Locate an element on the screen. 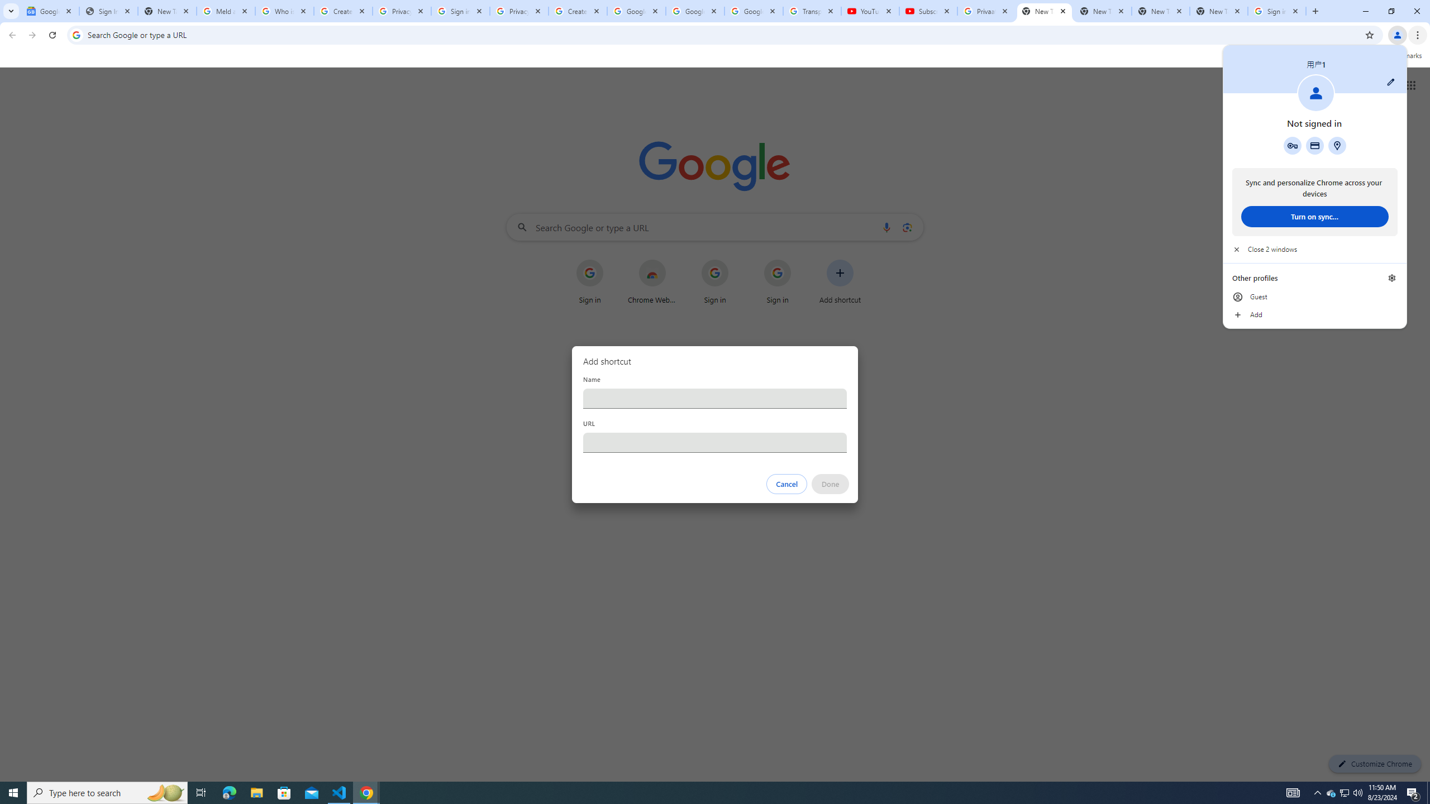 This screenshot has width=1430, height=804. Addresses and more is located at coordinates (1337, 145).